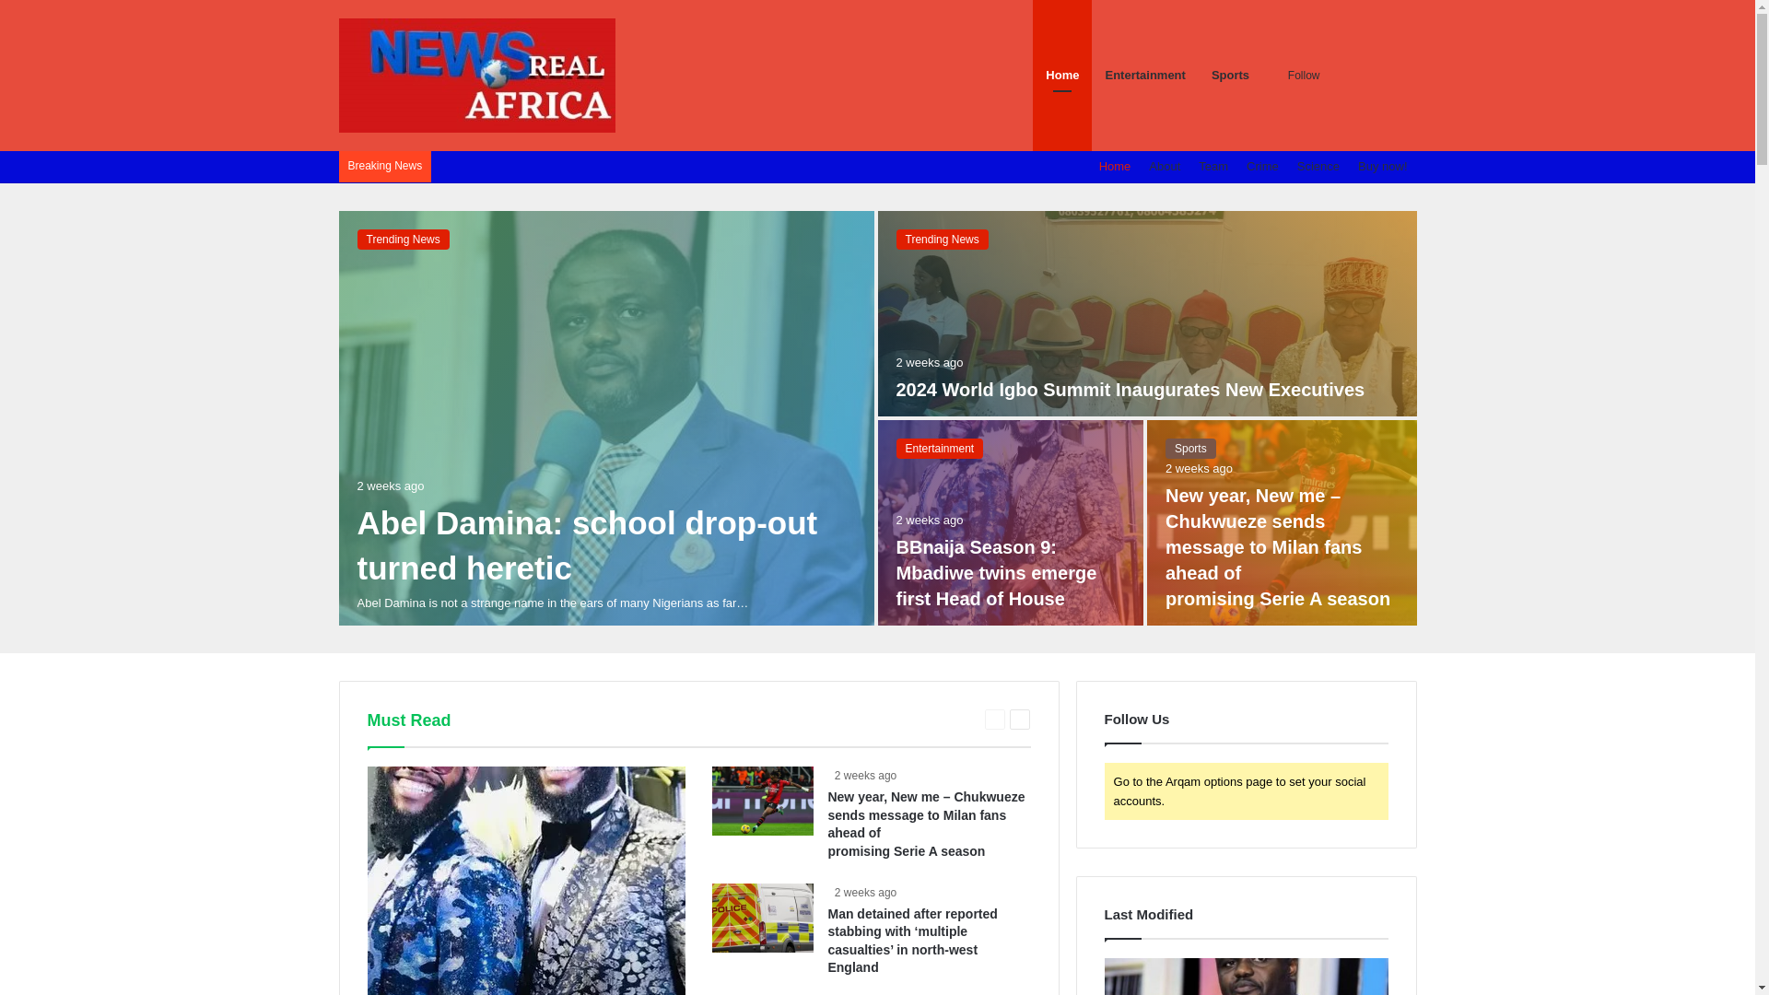 The image size is (1769, 995). What do you see at coordinates (1130, 389) in the screenshot?
I see `2024 World Igbo Summit Inaugurates New Executives` at bounding box center [1130, 389].